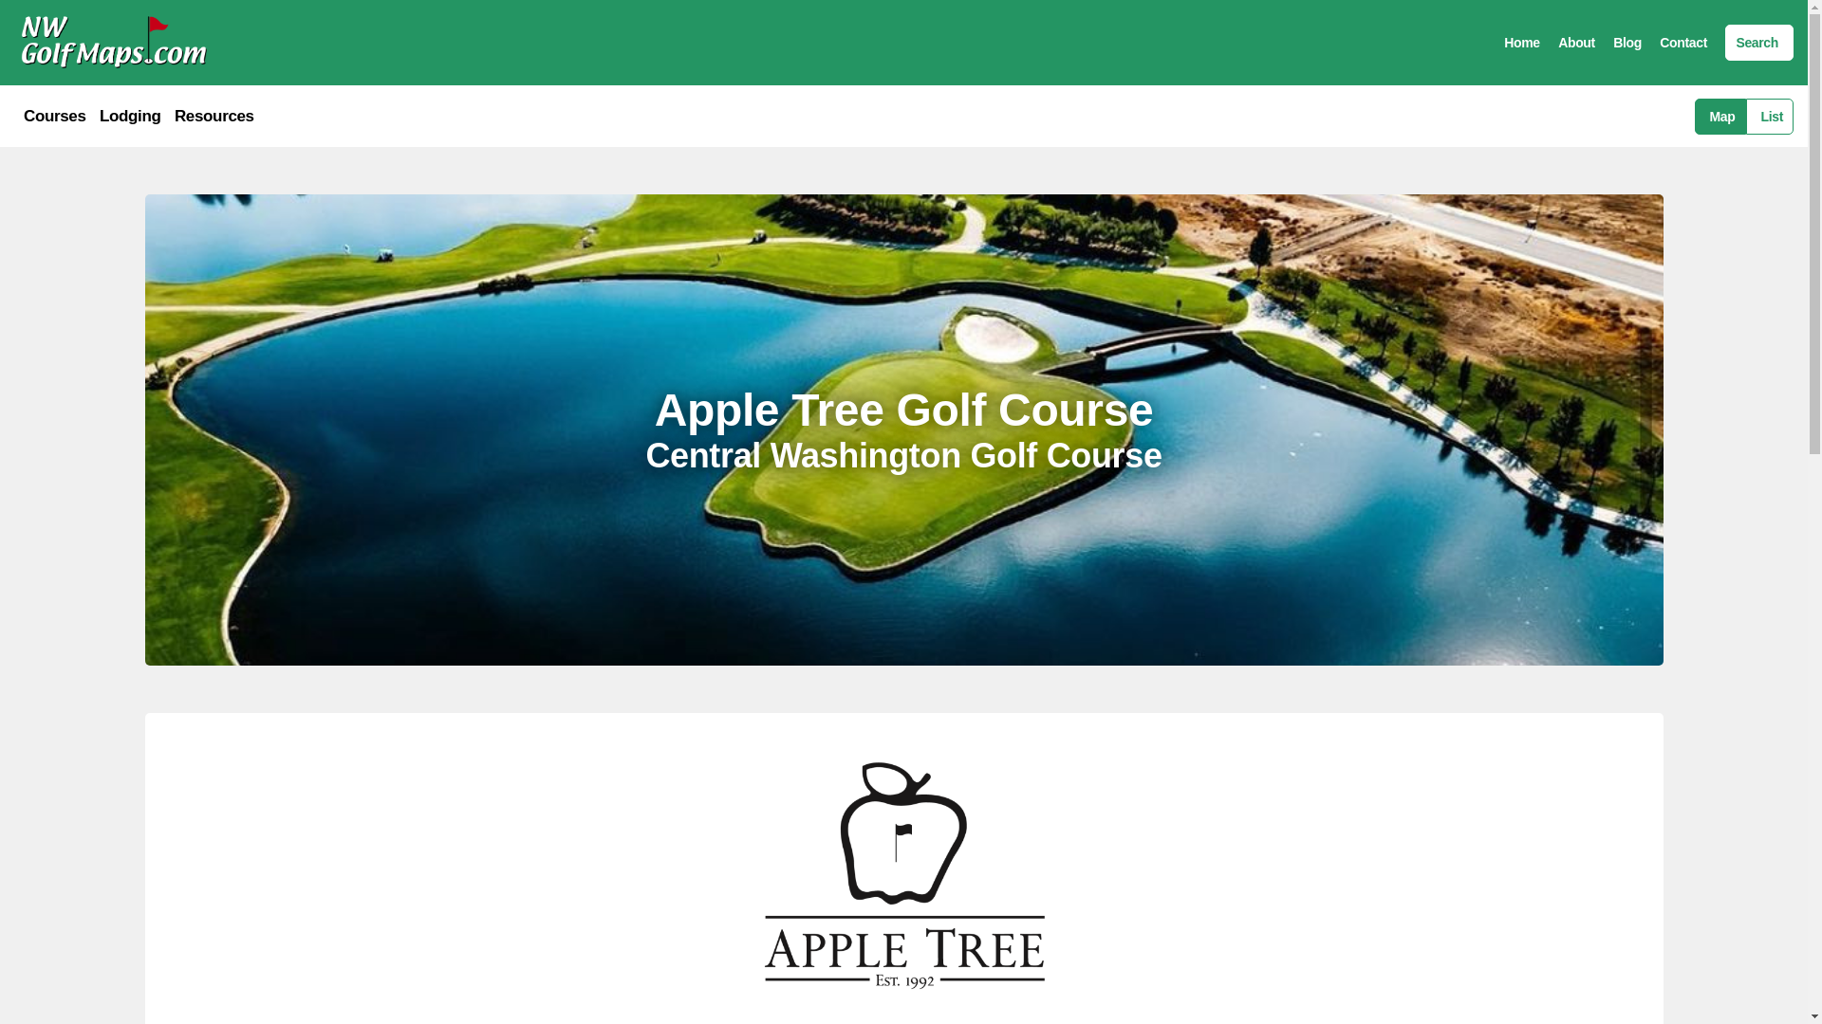 The height and width of the screenshot is (1024, 1822). I want to click on Blog, so click(1627, 42).